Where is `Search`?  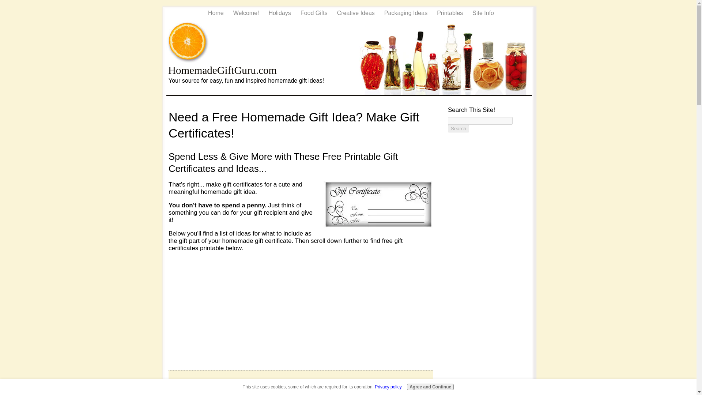
Search is located at coordinates (458, 128).